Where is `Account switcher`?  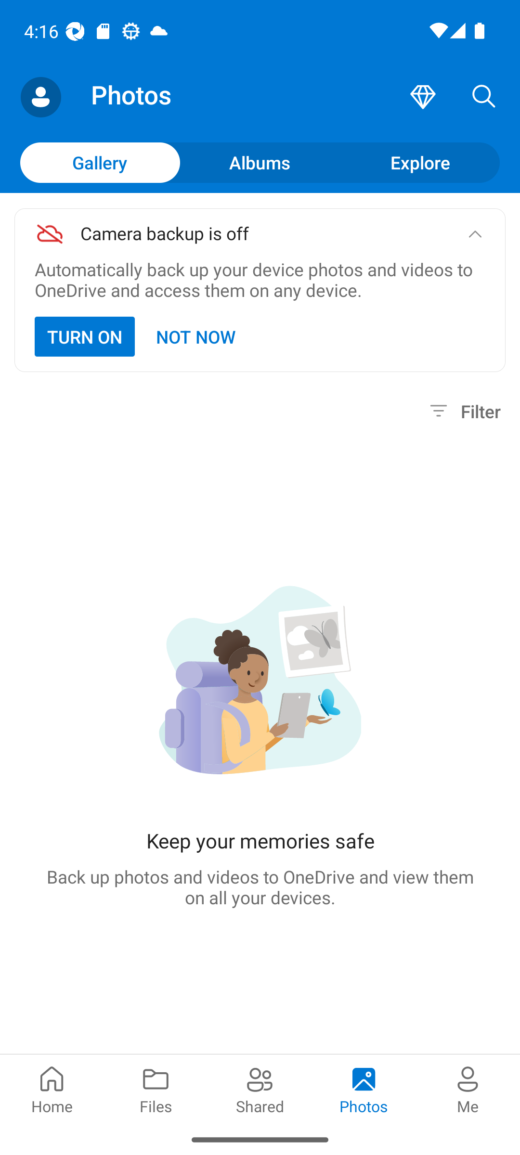
Account switcher is located at coordinates (40, 97).